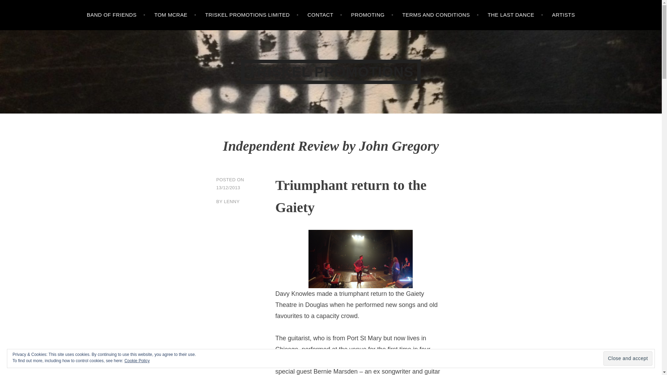 Image resolution: width=667 pixels, height=375 pixels. I want to click on CONTACT, so click(324, 15).